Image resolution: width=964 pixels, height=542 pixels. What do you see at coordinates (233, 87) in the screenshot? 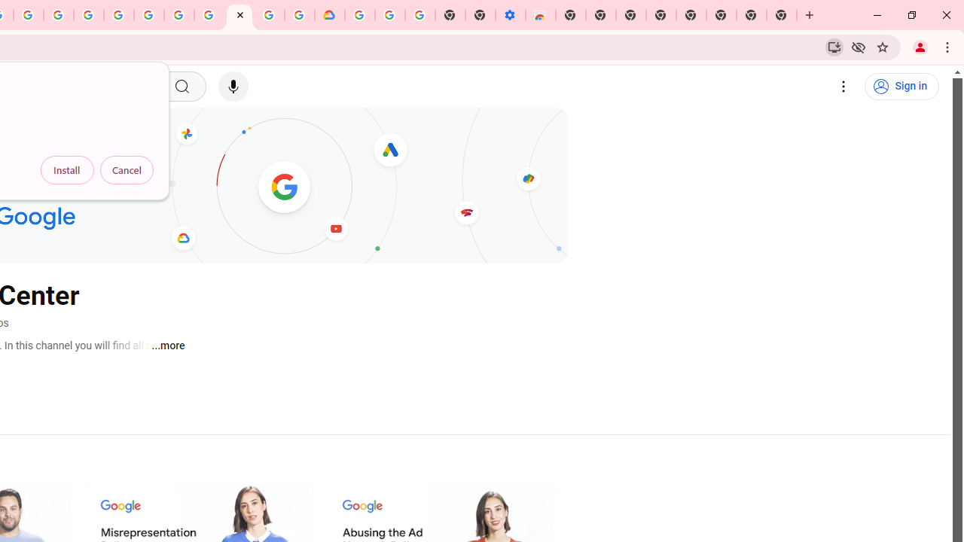
I see `Search with your voice` at bounding box center [233, 87].